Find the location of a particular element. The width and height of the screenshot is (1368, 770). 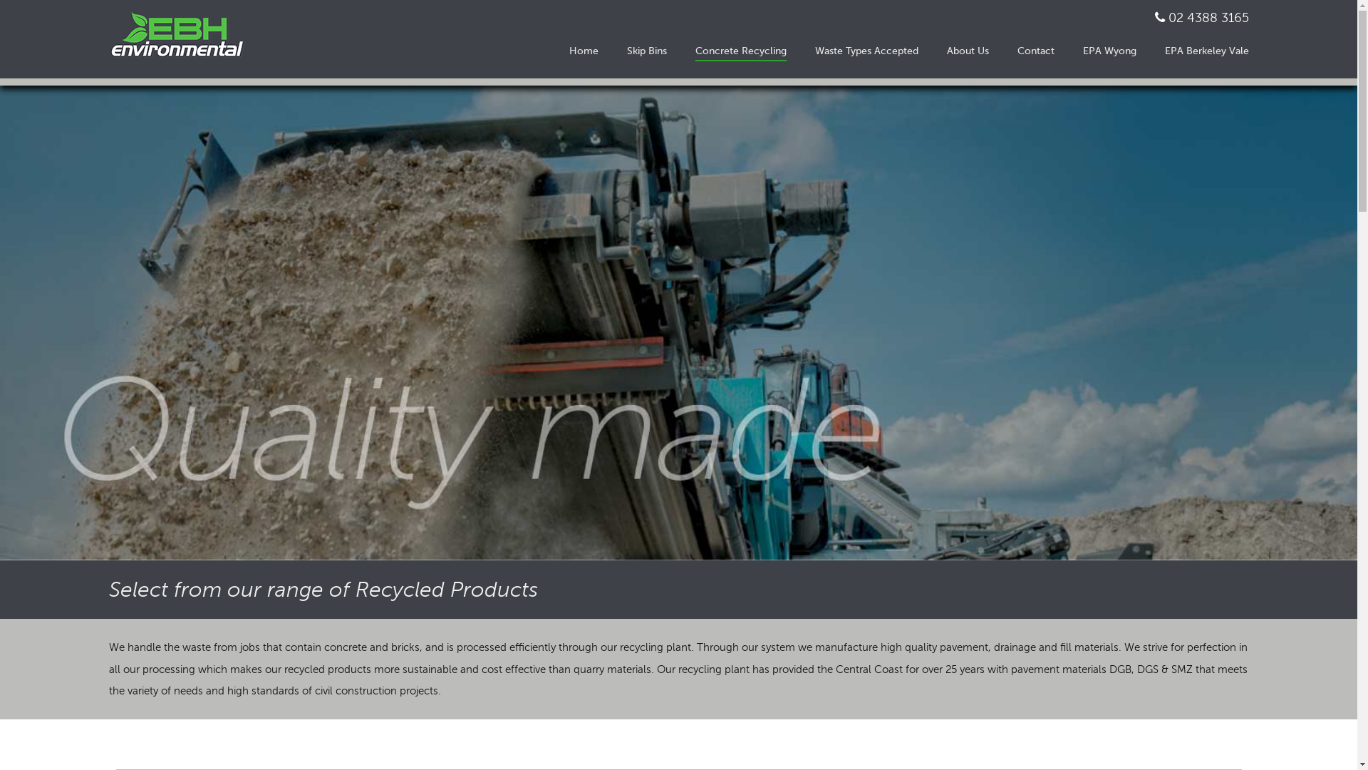

EPA Berkeley Vale is located at coordinates (1206, 51).